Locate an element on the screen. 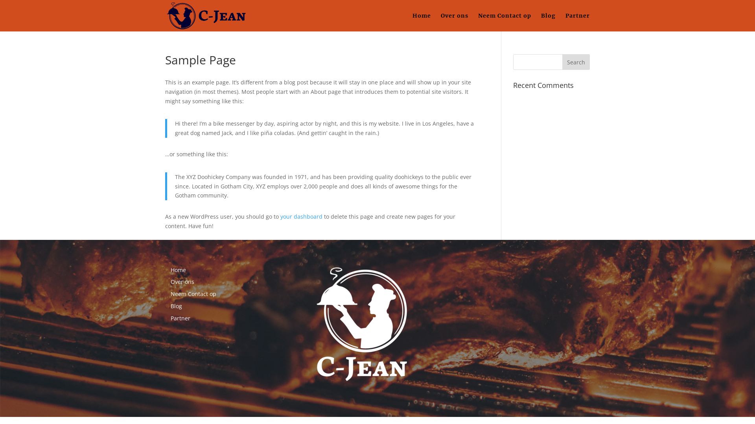  Home is located at coordinates (422, 22).